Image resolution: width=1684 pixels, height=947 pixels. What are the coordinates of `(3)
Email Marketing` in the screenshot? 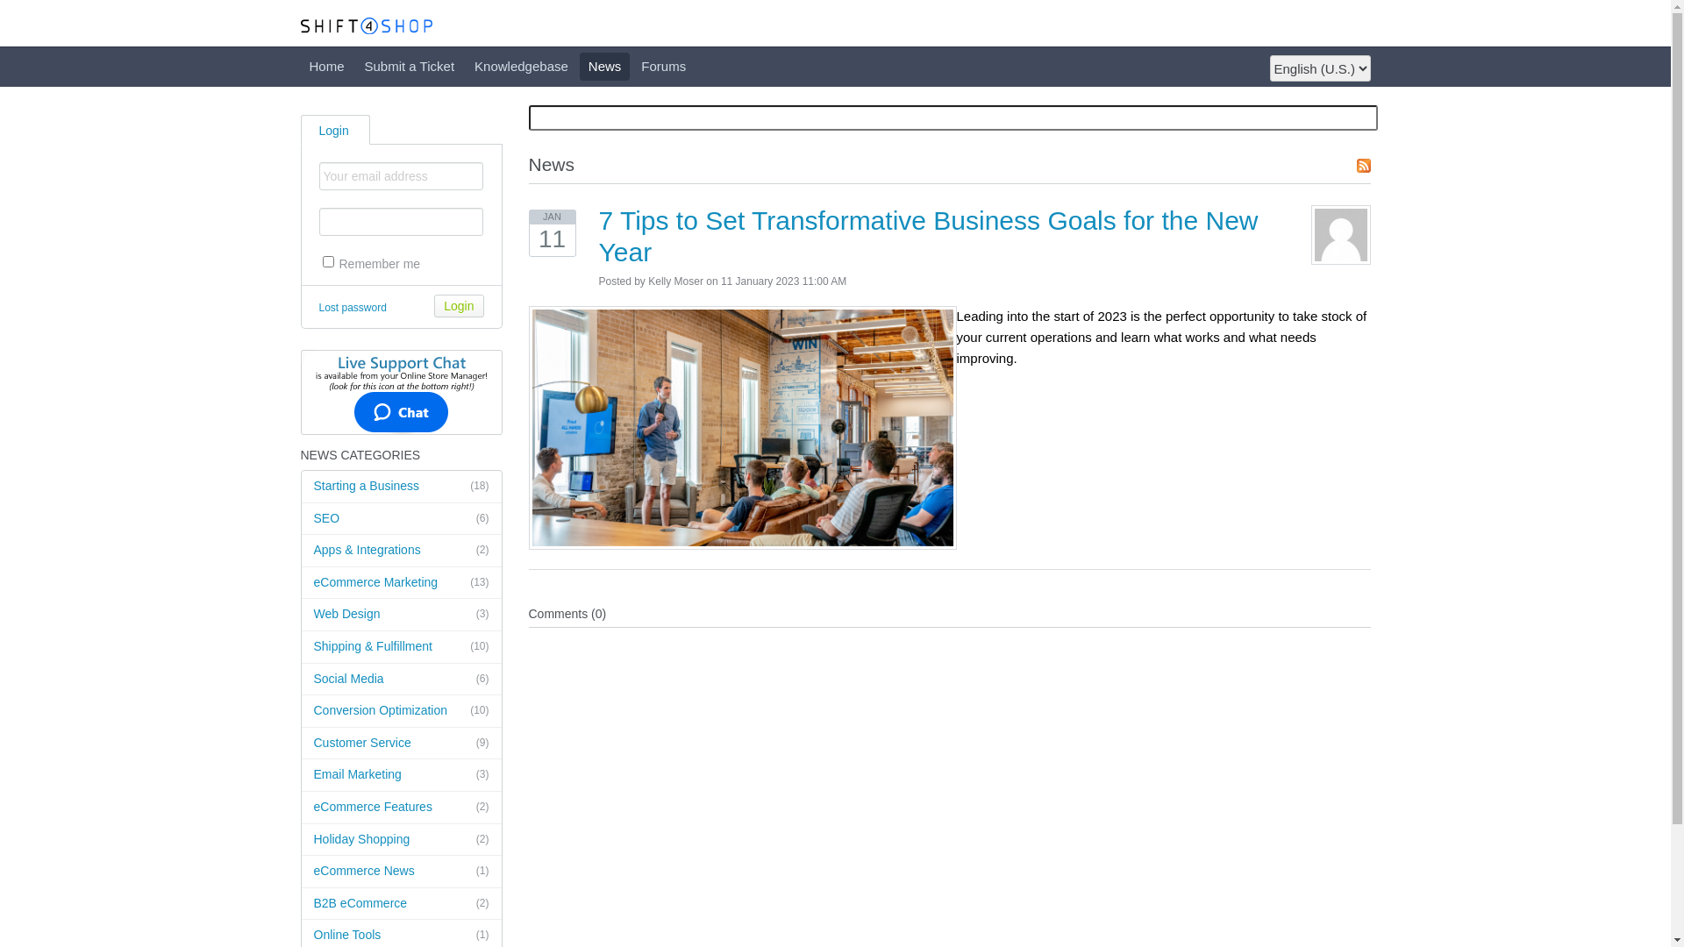 It's located at (402, 775).